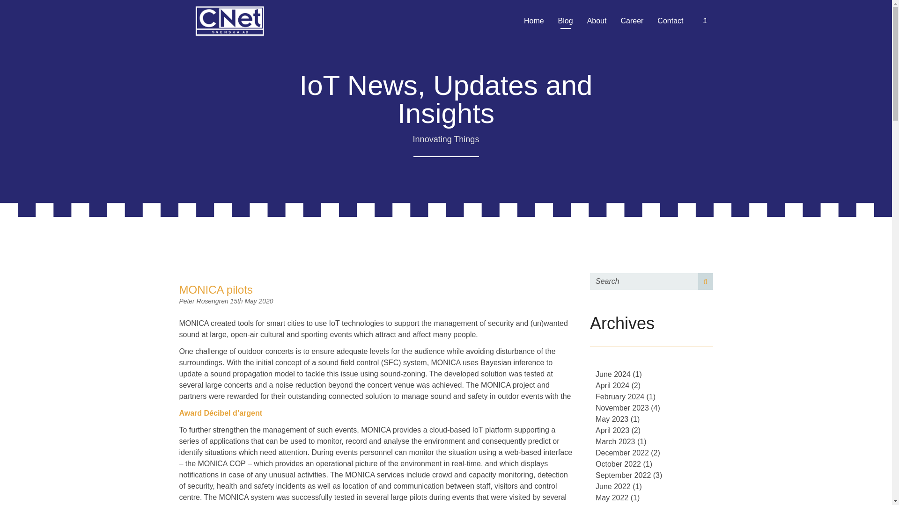 This screenshot has height=505, width=899. I want to click on February 2024, so click(620, 397).